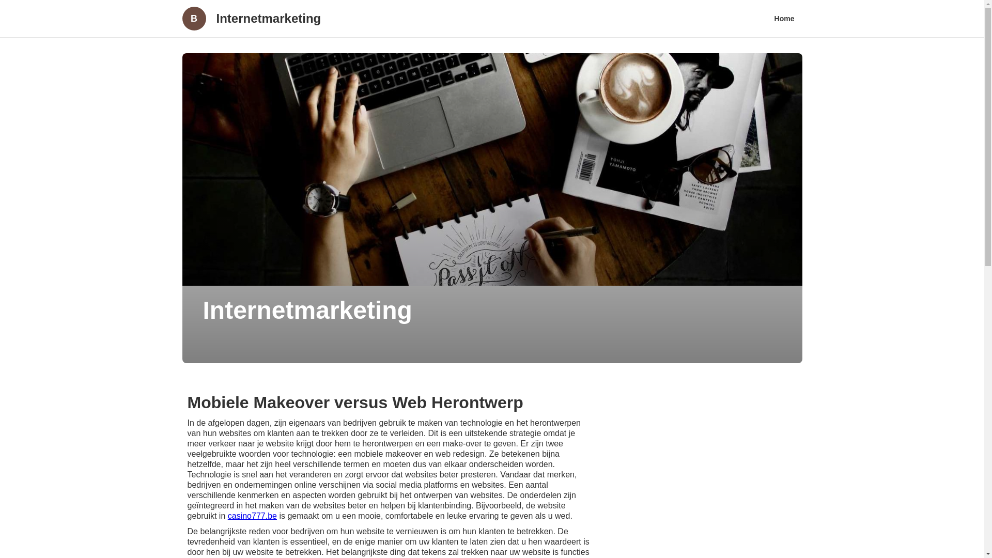 This screenshot has height=558, width=992. I want to click on Home, so click(784, 19).